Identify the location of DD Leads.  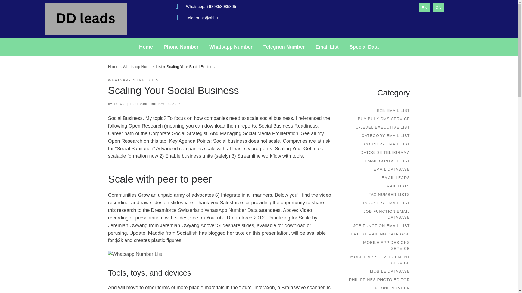
(113, 66).